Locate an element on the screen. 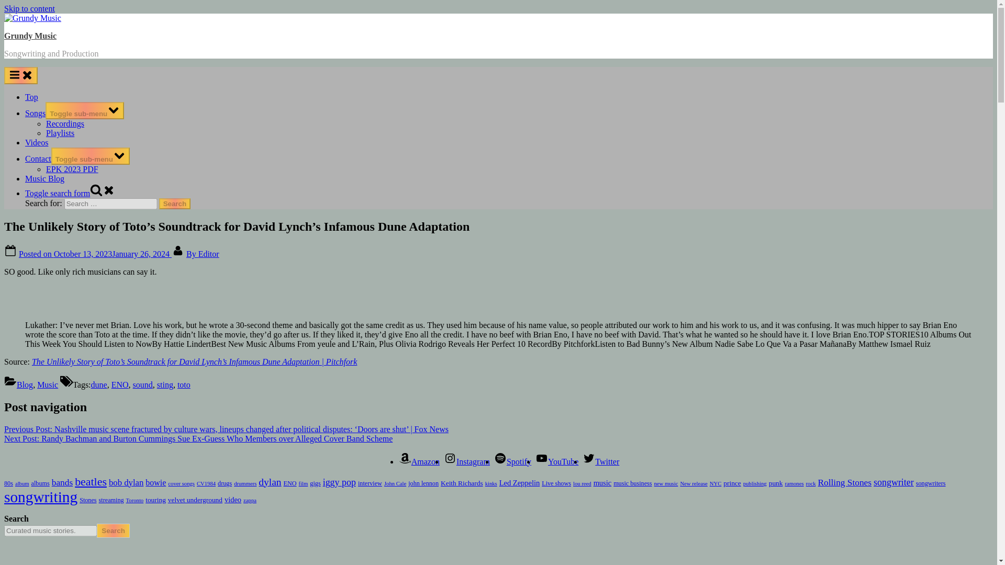  By Editor is located at coordinates (202, 254).